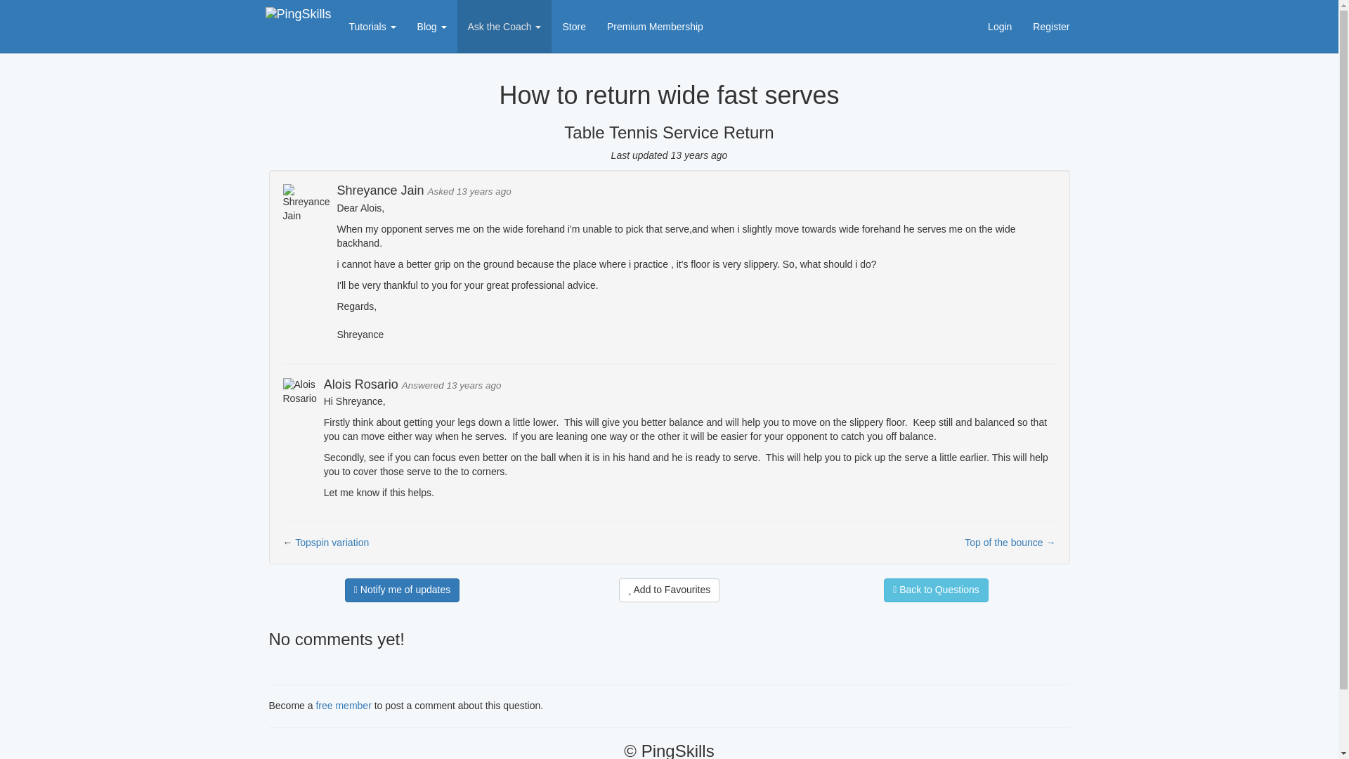  What do you see at coordinates (372, 26) in the screenshot?
I see `Tutorials` at bounding box center [372, 26].